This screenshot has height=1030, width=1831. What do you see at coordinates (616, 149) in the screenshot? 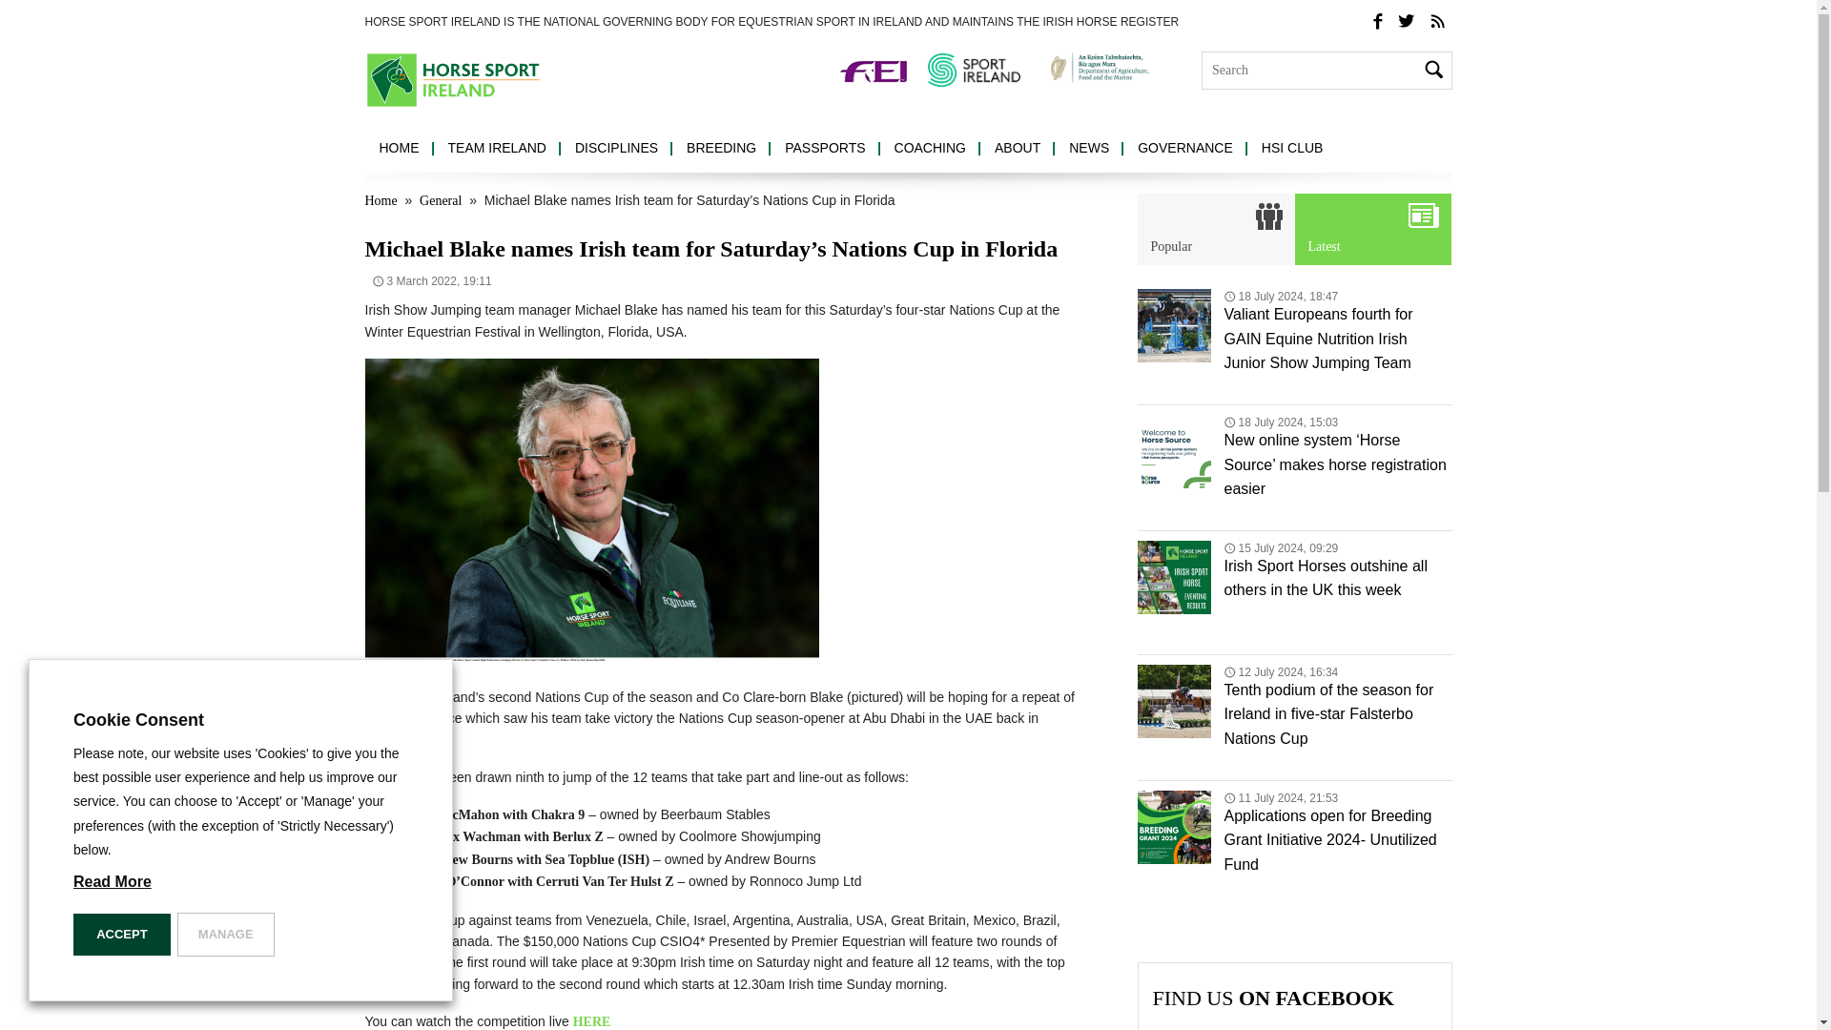
I see `DISCIPLINES` at bounding box center [616, 149].